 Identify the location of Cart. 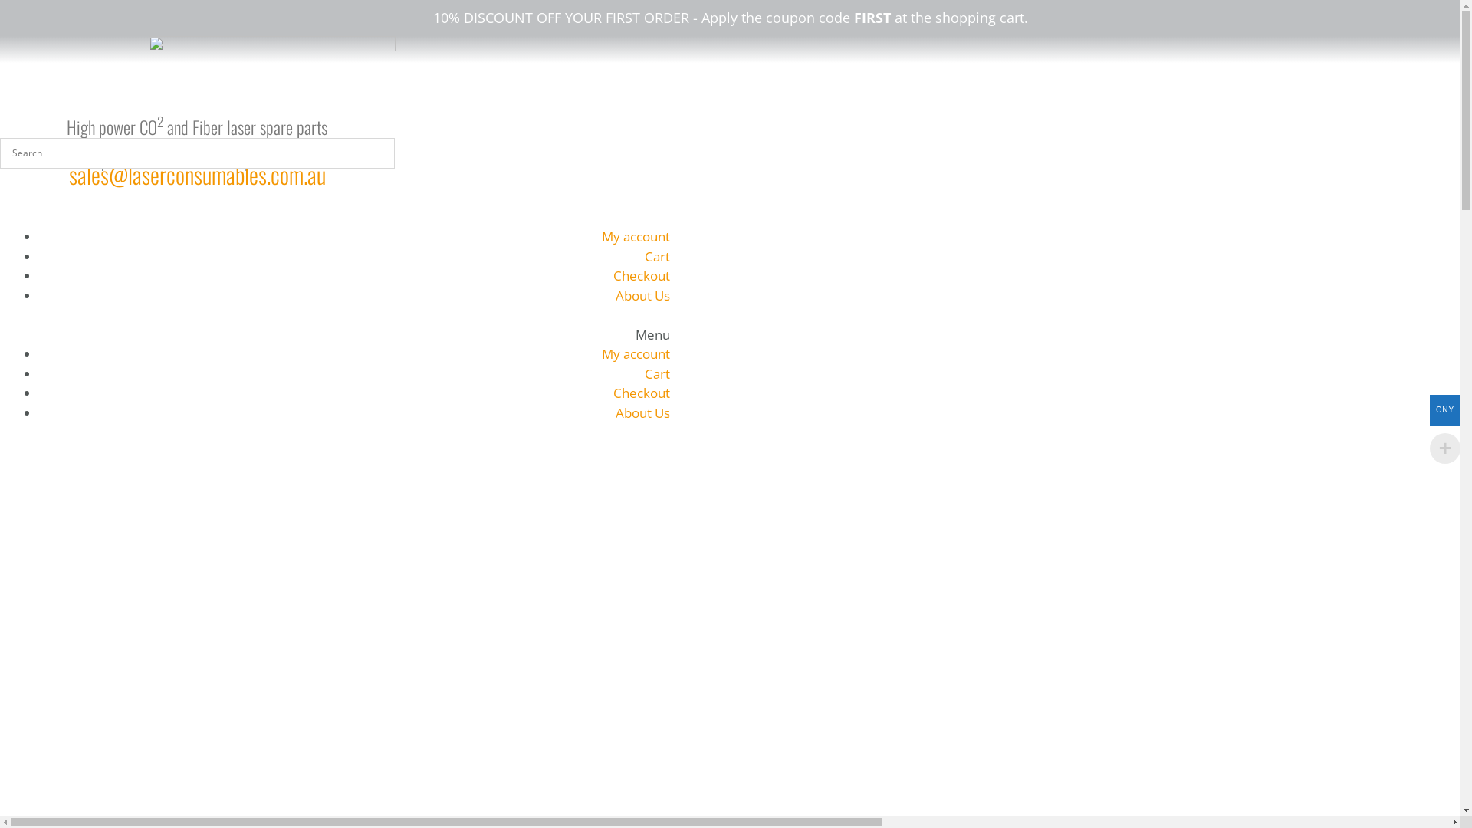
(658, 256).